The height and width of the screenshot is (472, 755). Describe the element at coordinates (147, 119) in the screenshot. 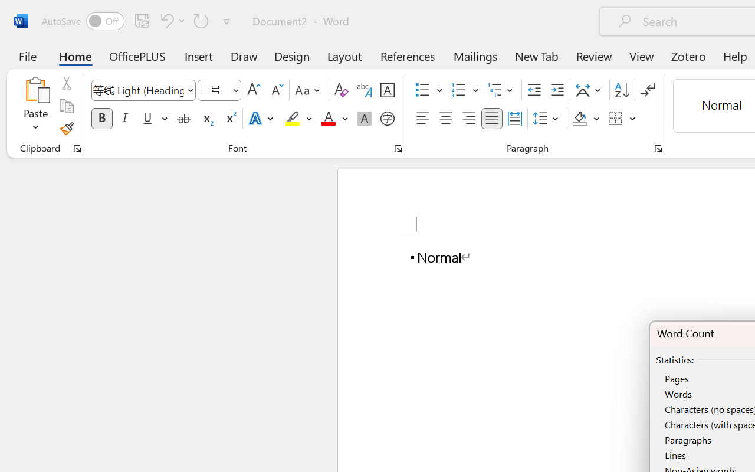

I see `Underline` at that location.